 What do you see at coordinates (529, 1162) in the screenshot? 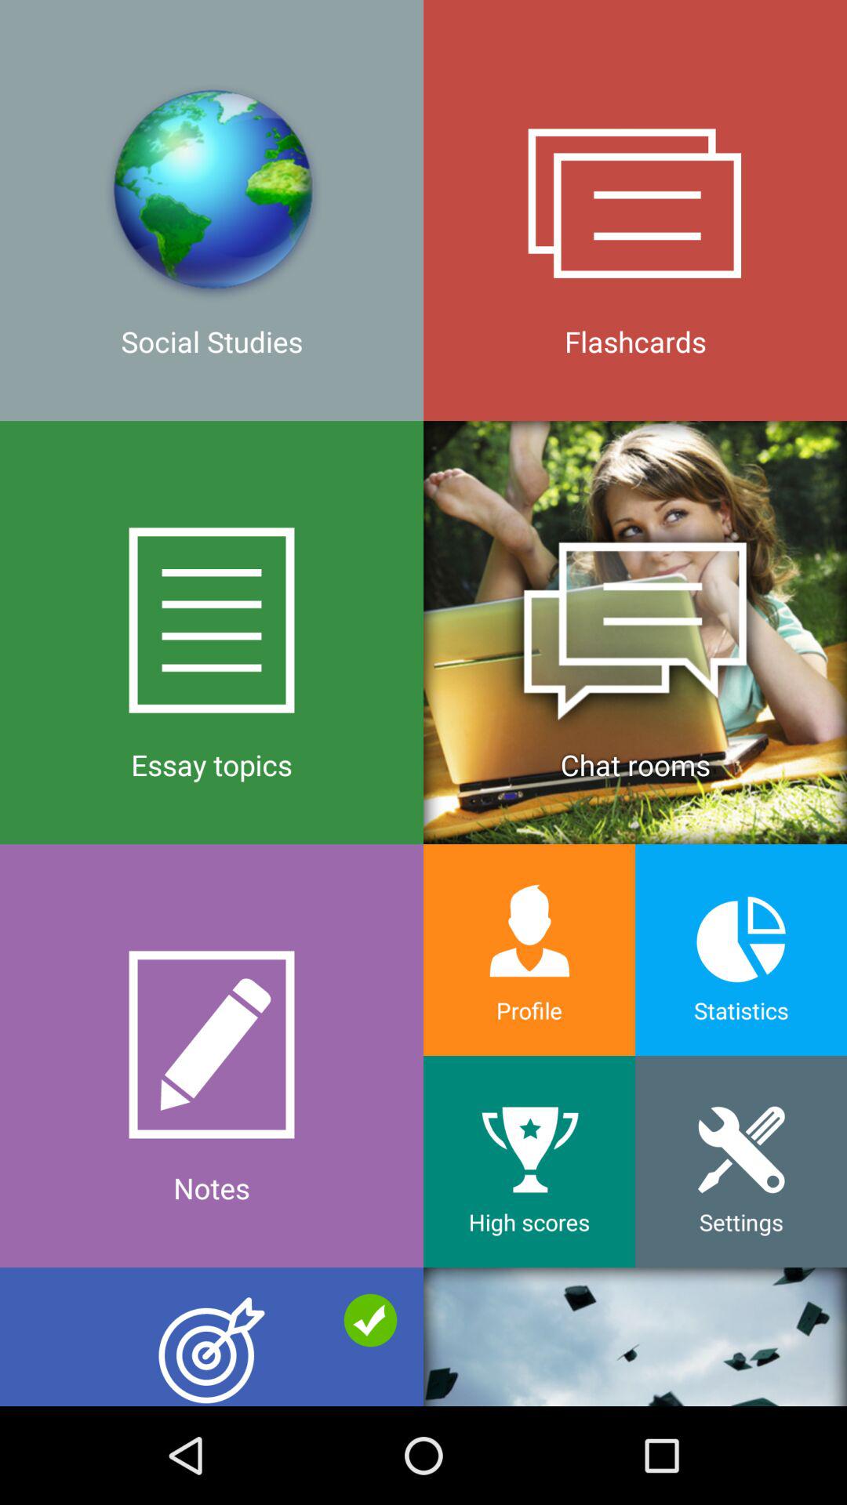
I see `turn off the icon to the right of the notes` at bounding box center [529, 1162].